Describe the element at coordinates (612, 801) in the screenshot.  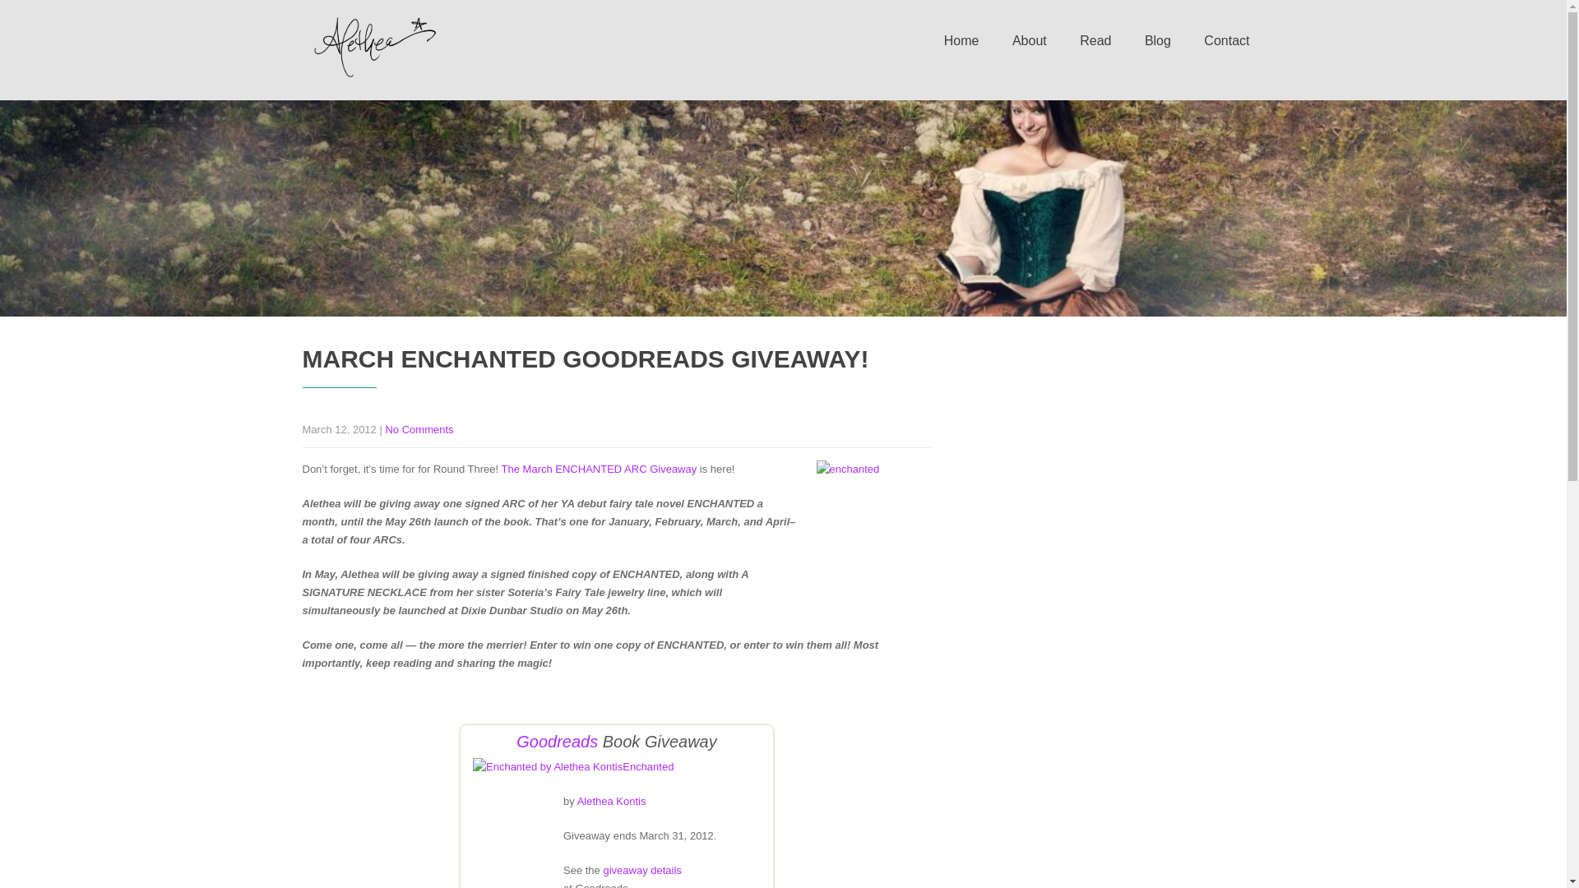
I see `Alethea Kontis` at that location.